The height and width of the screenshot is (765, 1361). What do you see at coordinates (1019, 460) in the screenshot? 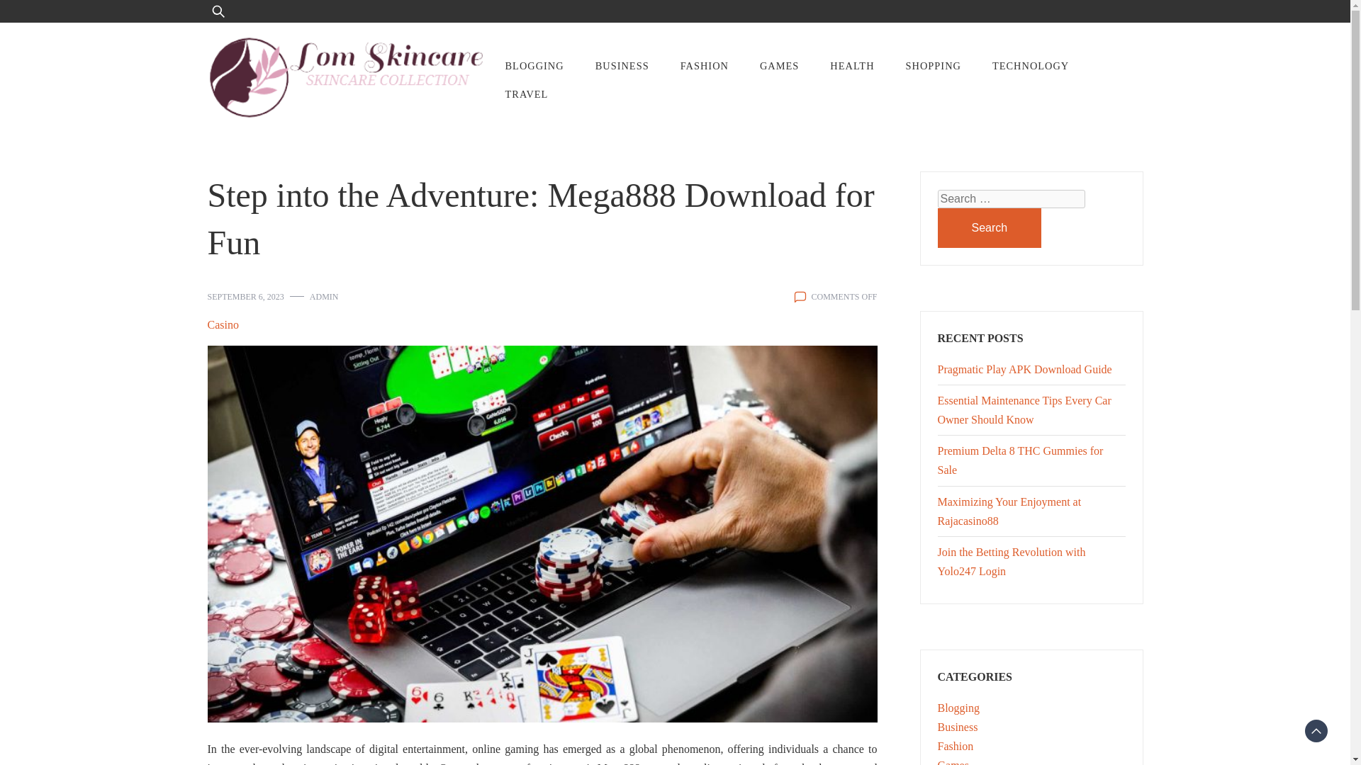
I see `Premium Delta 8 THC Gummies for Sale` at bounding box center [1019, 460].